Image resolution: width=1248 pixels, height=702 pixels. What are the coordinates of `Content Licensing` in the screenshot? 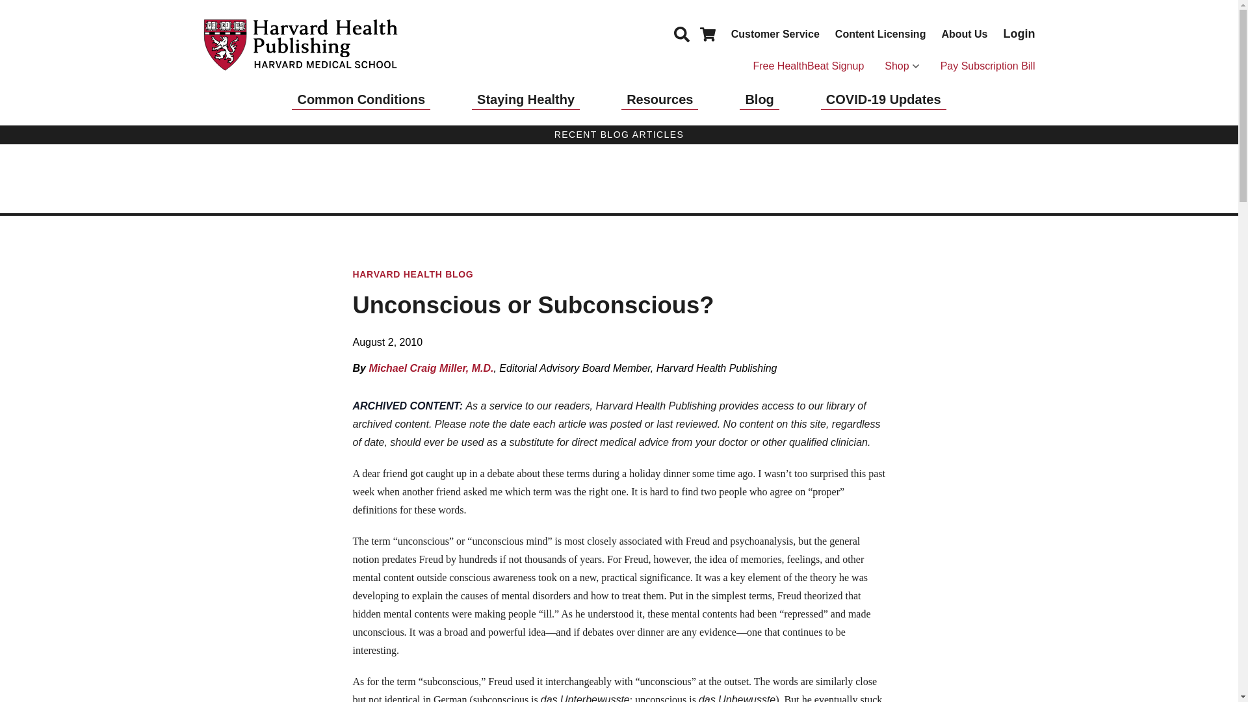 It's located at (880, 33).